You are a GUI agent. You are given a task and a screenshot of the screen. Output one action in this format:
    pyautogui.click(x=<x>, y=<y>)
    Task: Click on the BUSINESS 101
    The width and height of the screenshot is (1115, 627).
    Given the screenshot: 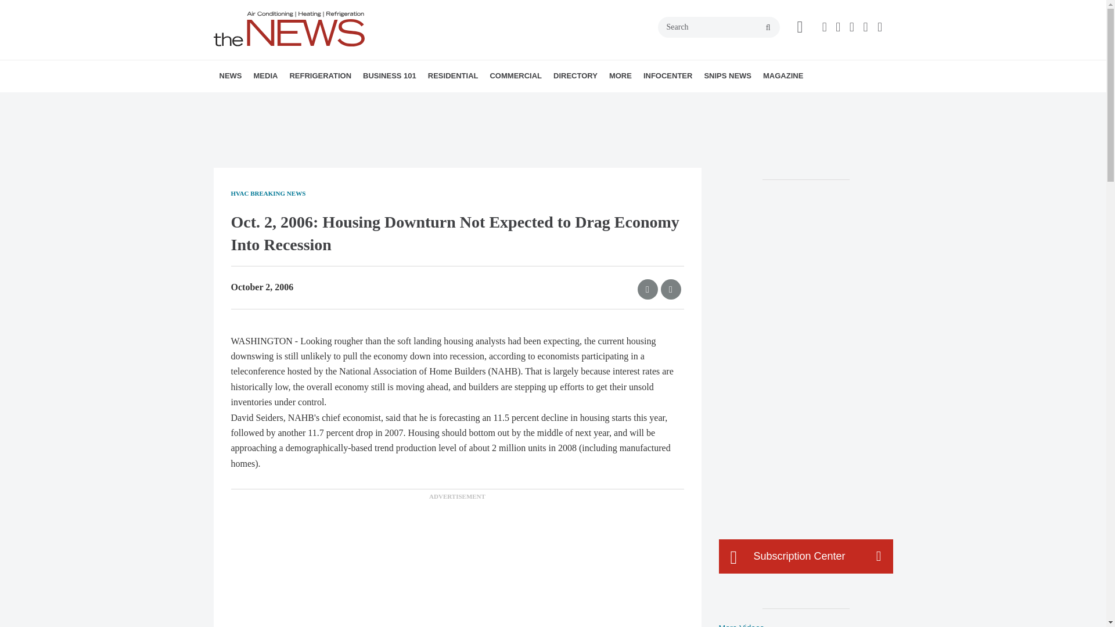 What is the action you would take?
    pyautogui.click(x=389, y=75)
    